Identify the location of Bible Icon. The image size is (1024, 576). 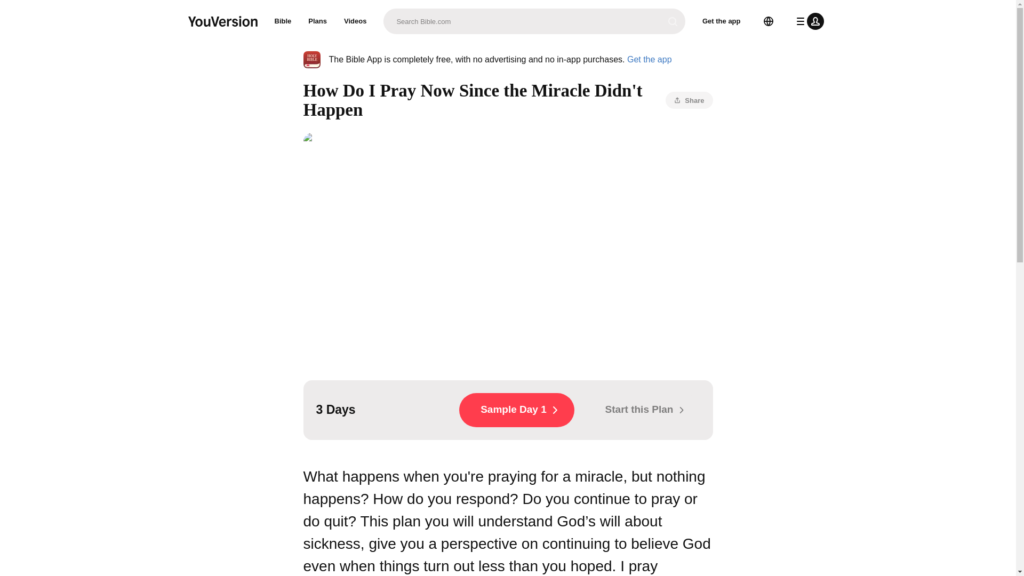
(311, 60).